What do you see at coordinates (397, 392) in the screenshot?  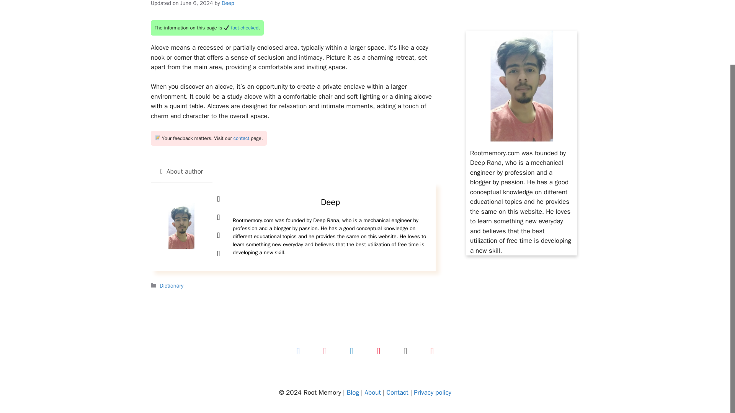 I see `Contact` at bounding box center [397, 392].